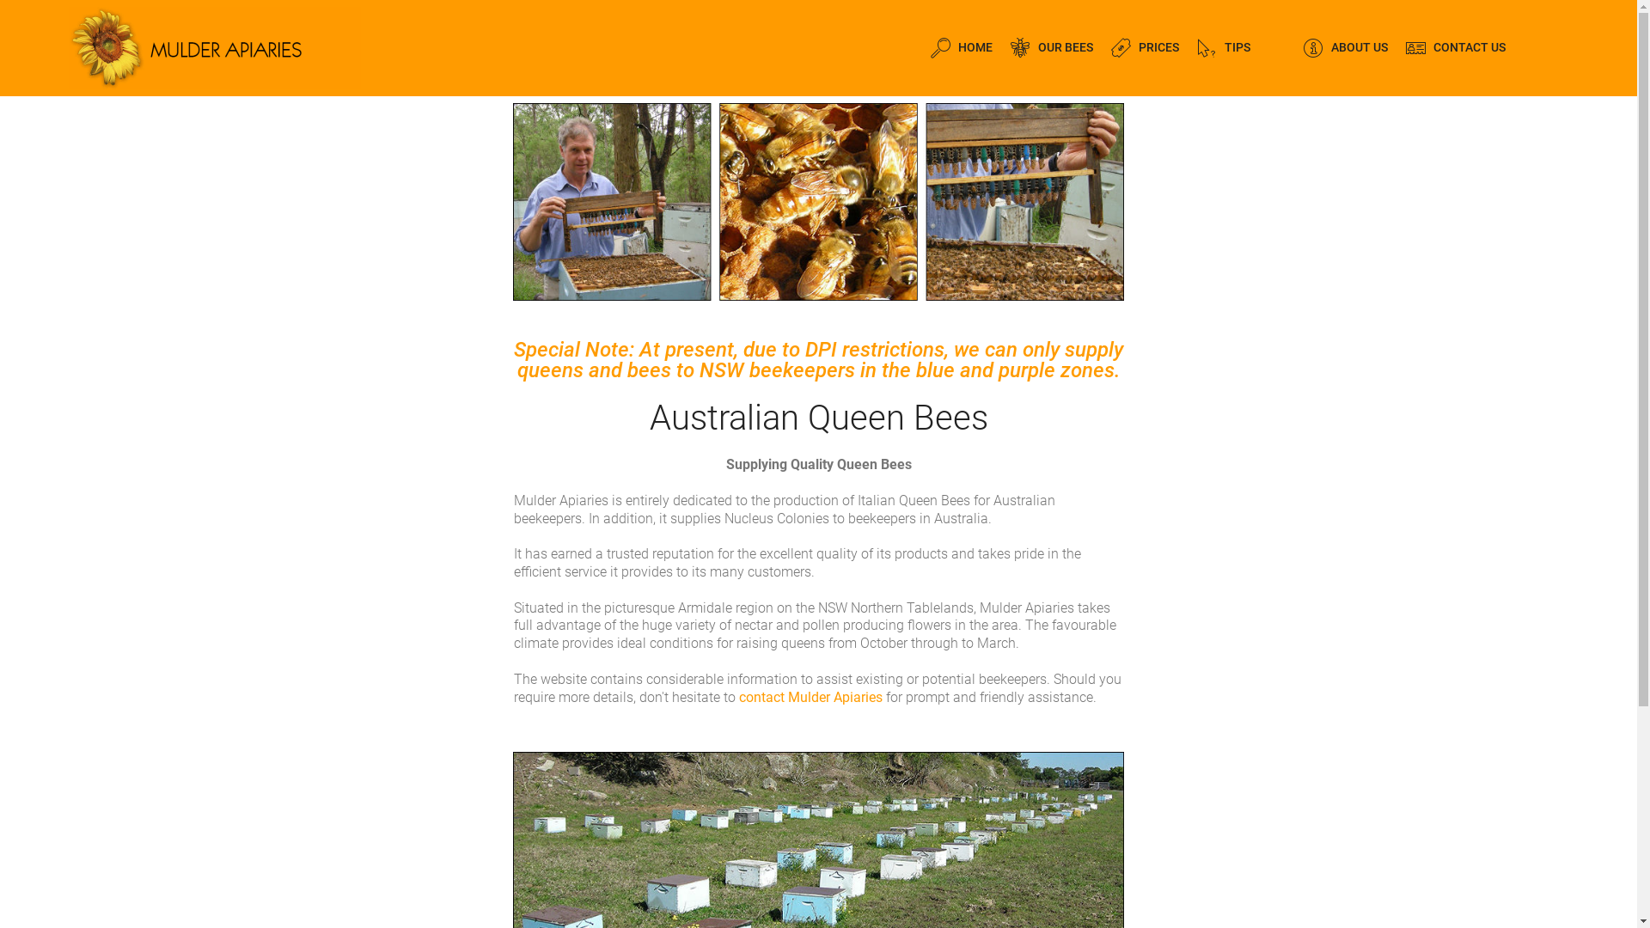 This screenshot has width=1650, height=928. I want to click on TIPS, so click(1224, 48).